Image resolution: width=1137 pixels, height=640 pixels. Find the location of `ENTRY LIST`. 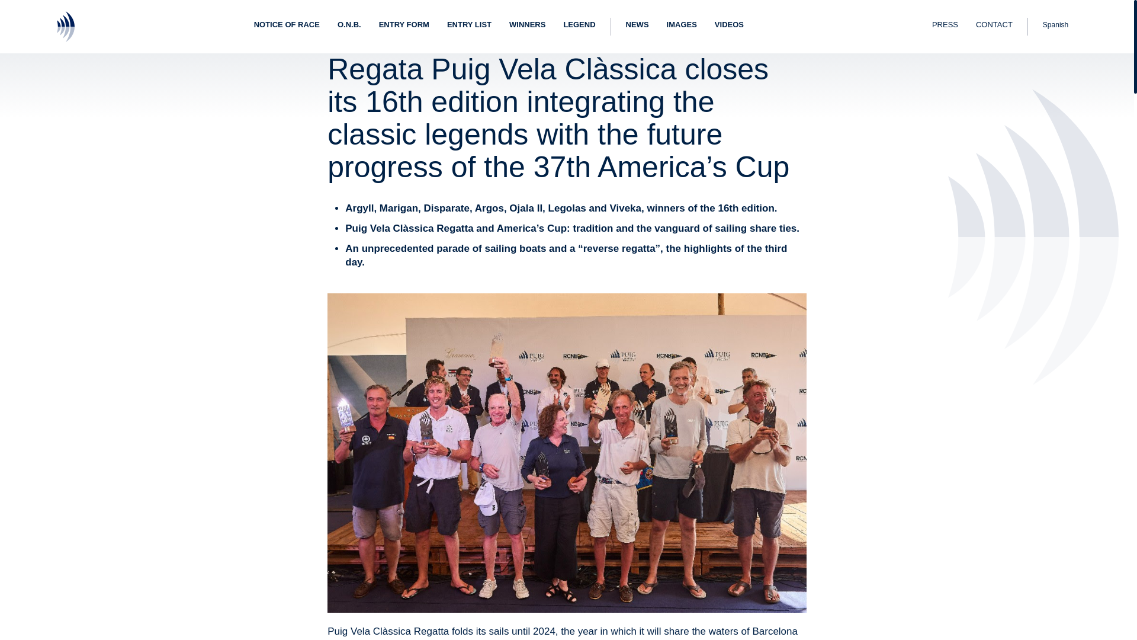

ENTRY LIST is located at coordinates (469, 26).